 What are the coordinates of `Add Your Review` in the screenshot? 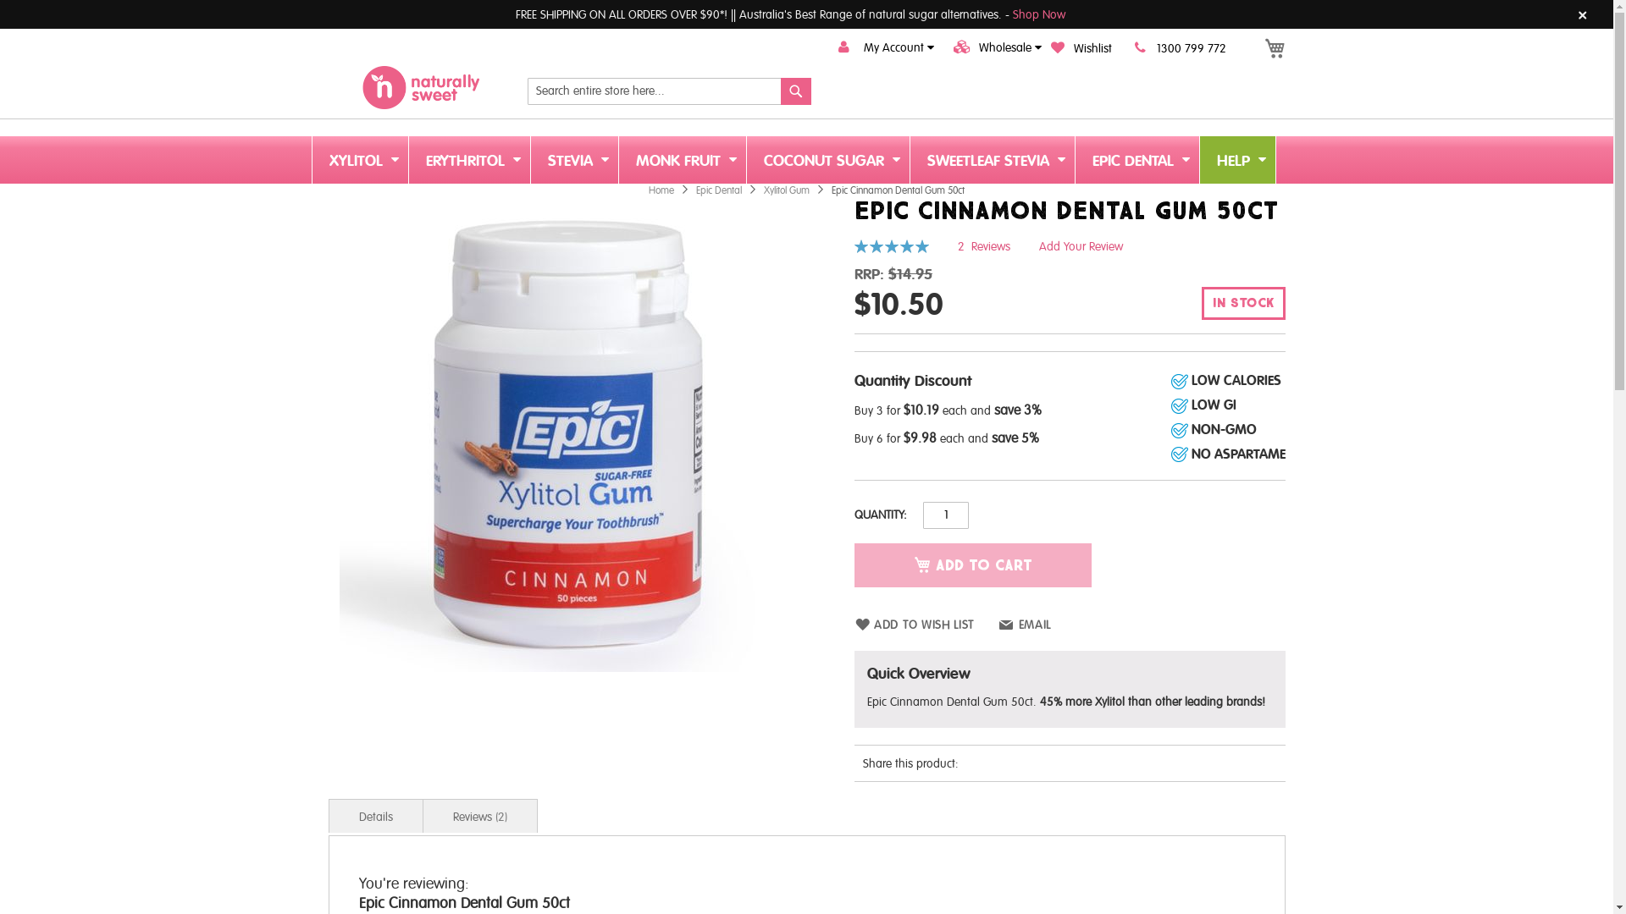 It's located at (1081, 247).